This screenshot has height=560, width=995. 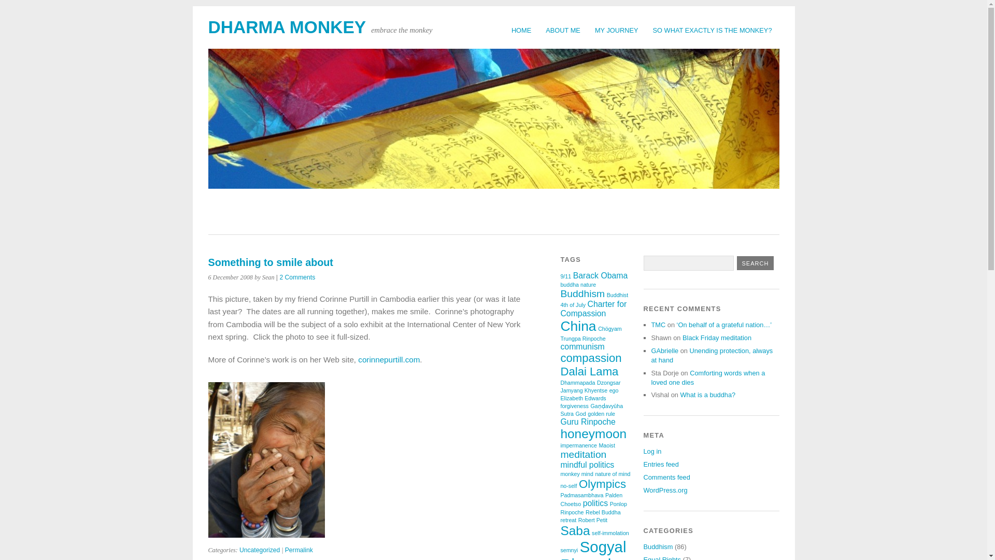 I want to click on Buddhism, so click(x=582, y=293).